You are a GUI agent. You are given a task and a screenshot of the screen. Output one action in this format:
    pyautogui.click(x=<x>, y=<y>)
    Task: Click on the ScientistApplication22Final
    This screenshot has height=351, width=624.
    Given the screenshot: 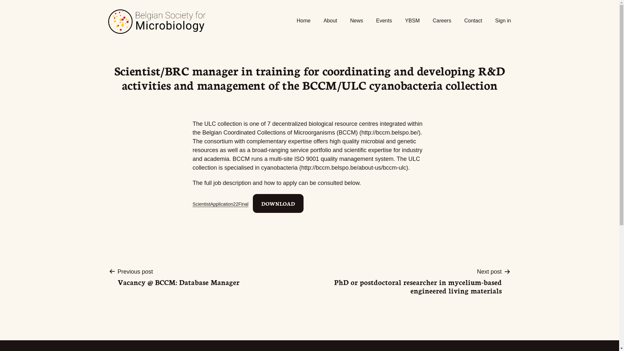 What is the action you would take?
    pyautogui.click(x=220, y=204)
    